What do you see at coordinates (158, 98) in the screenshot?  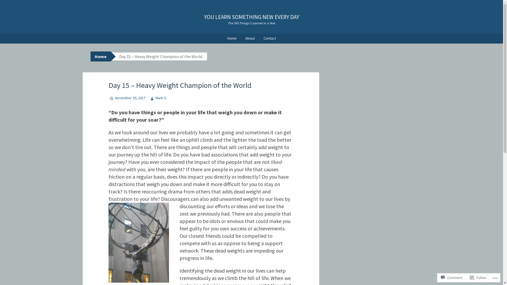 I see `Mark S.` at bounding box center [158, 98].